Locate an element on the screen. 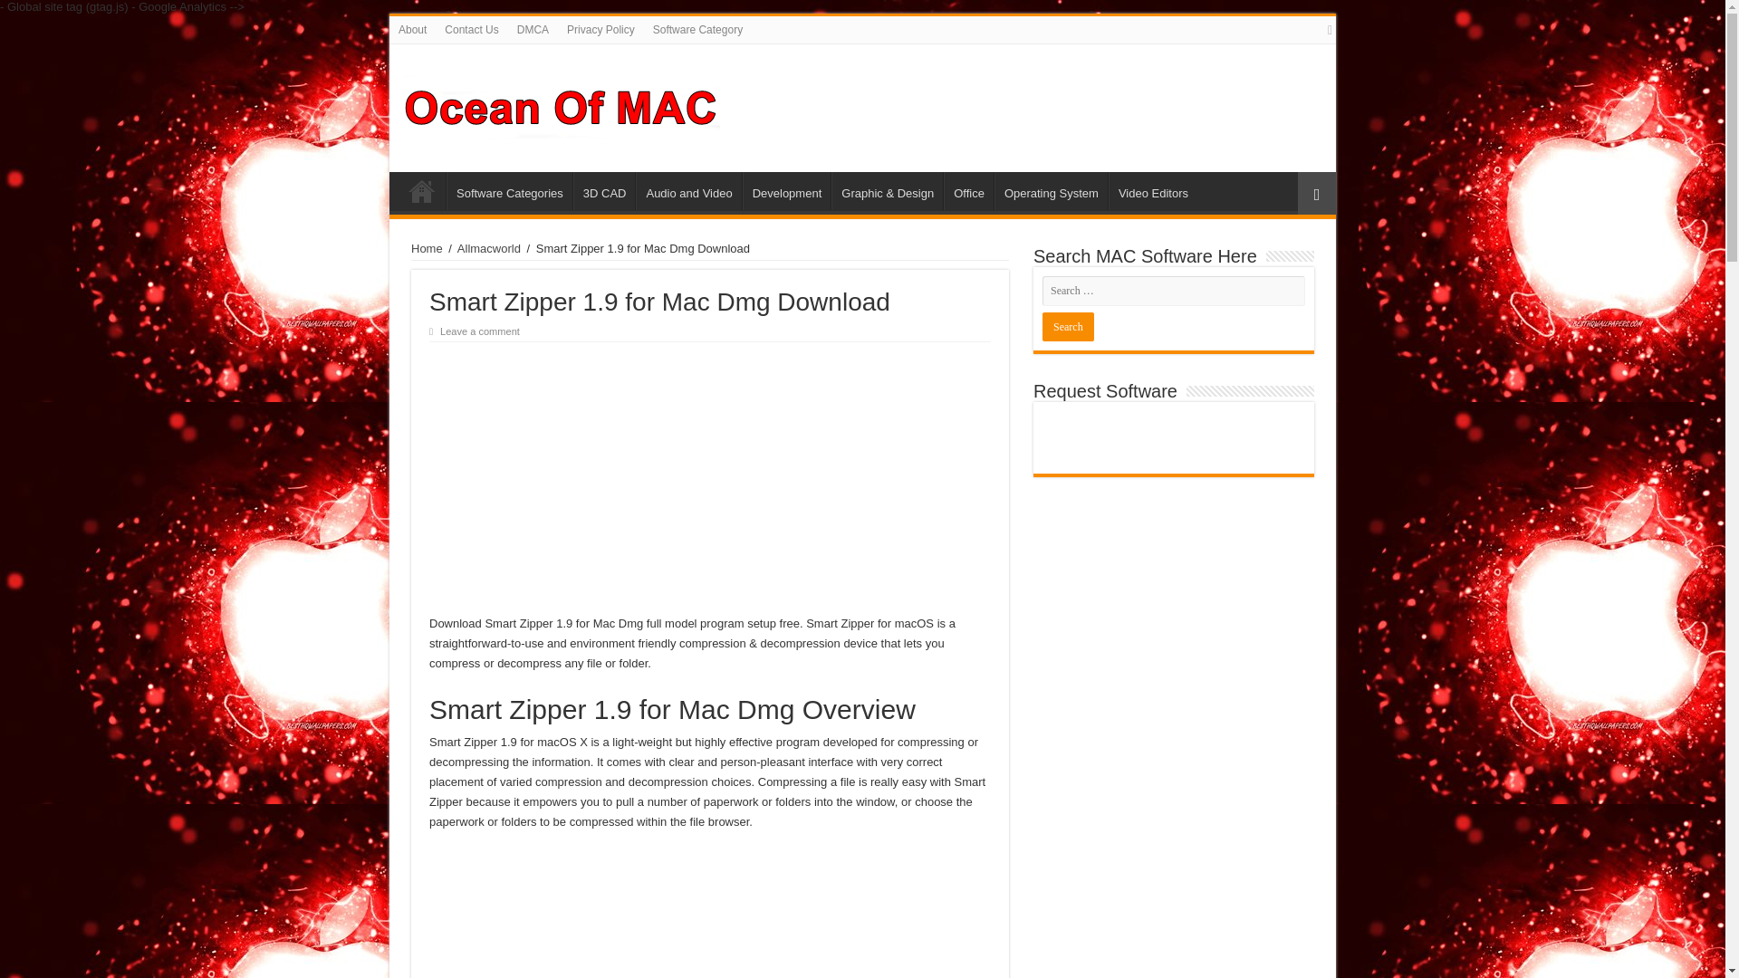 This screenshot has width=1739, height=978. Home is located at coordinates (421, 191).